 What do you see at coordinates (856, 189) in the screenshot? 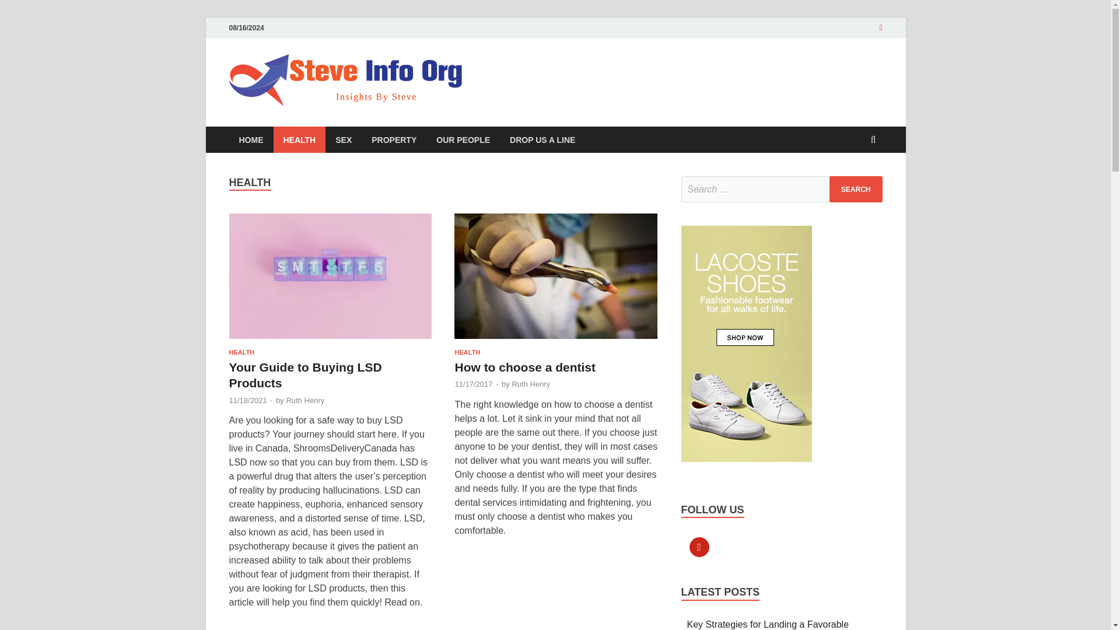
I see `Search` at bounding box center [856, 189].